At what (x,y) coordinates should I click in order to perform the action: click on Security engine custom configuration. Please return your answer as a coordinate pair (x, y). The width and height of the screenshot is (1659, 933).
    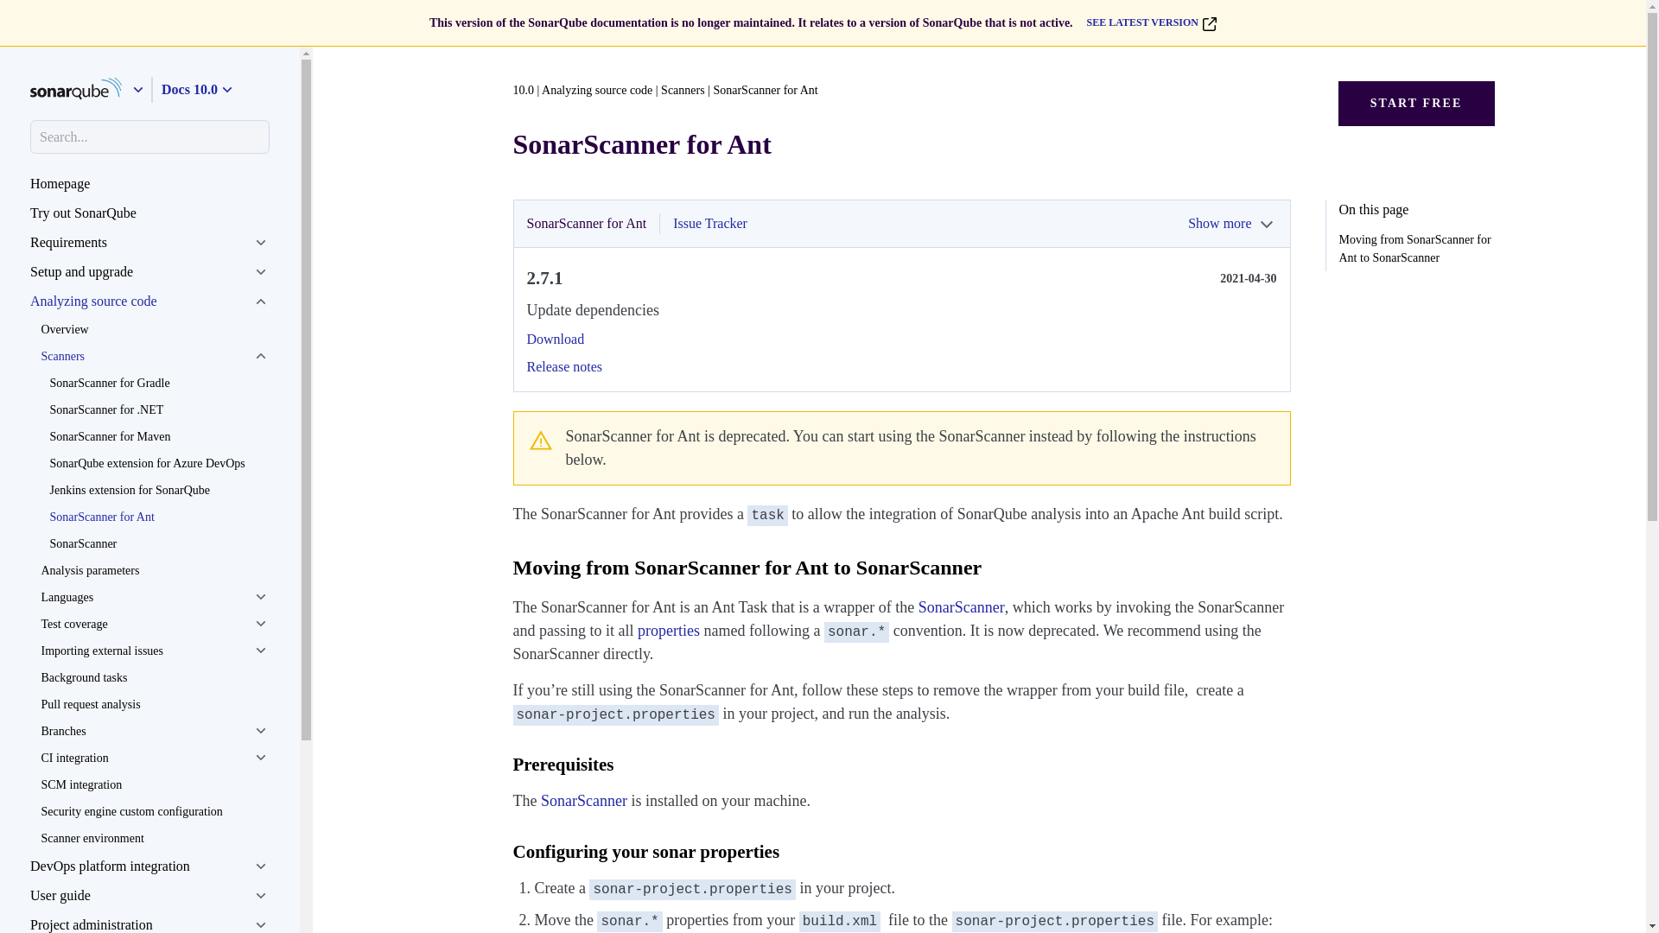
    Looking at the image, I should click on (154, 811).